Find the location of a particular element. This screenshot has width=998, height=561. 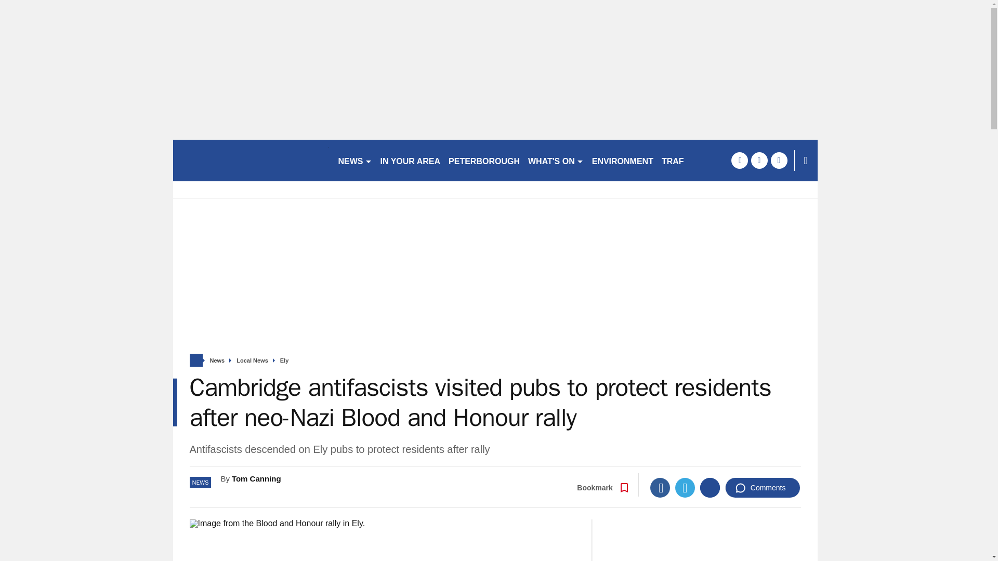

twitter is located at coordinates (759, 160).